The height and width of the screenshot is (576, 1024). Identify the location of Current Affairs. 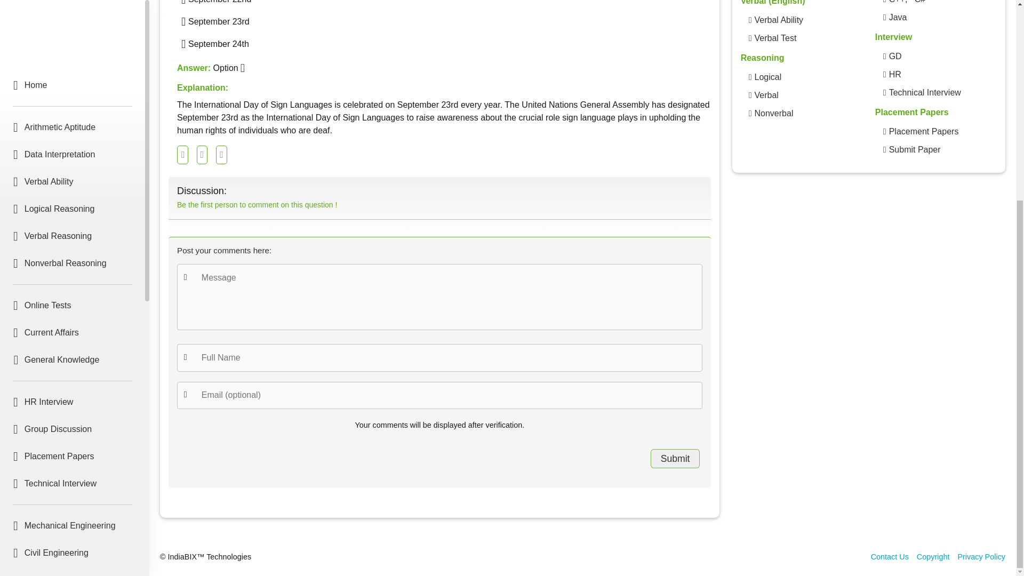
(73, 30).